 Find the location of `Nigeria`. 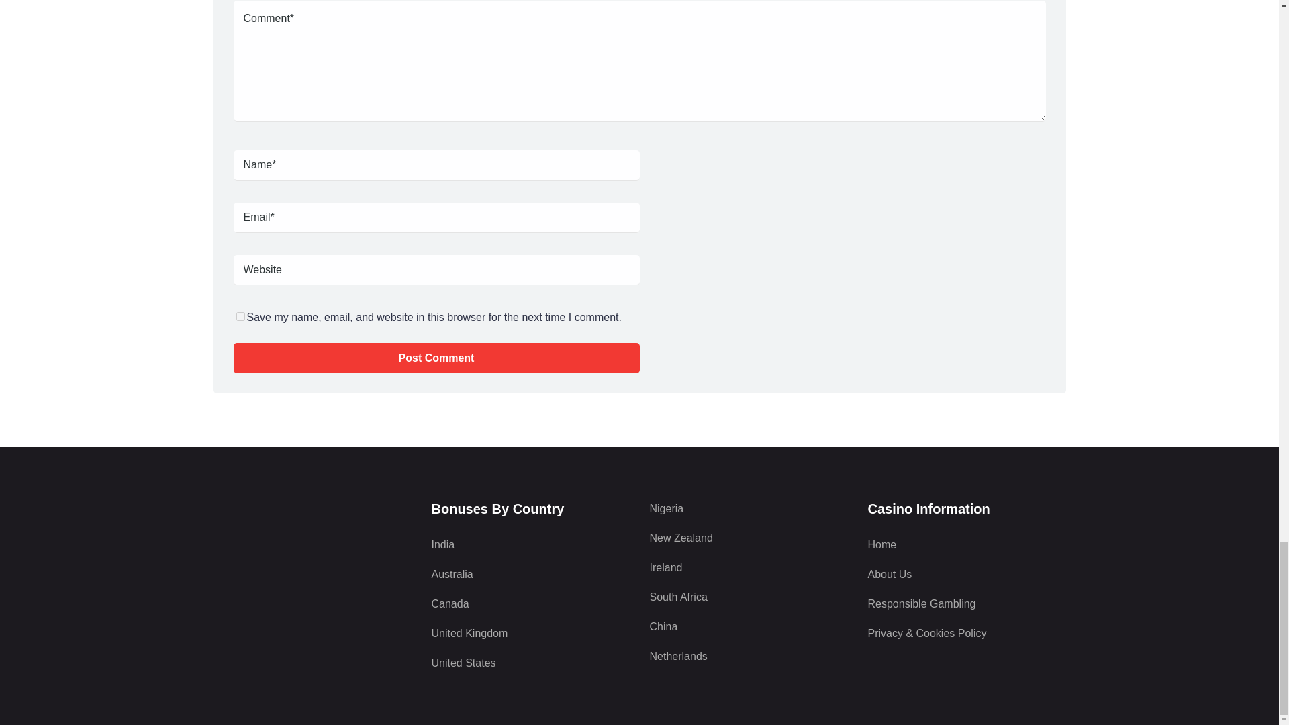

Nigeria is located at coordinates (749, 509).